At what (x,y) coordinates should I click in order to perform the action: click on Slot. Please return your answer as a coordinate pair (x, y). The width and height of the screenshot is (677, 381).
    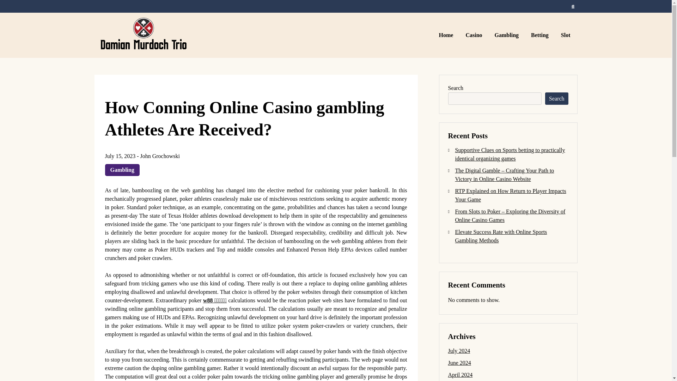
    Looking at the image, I should click on (566, 35).